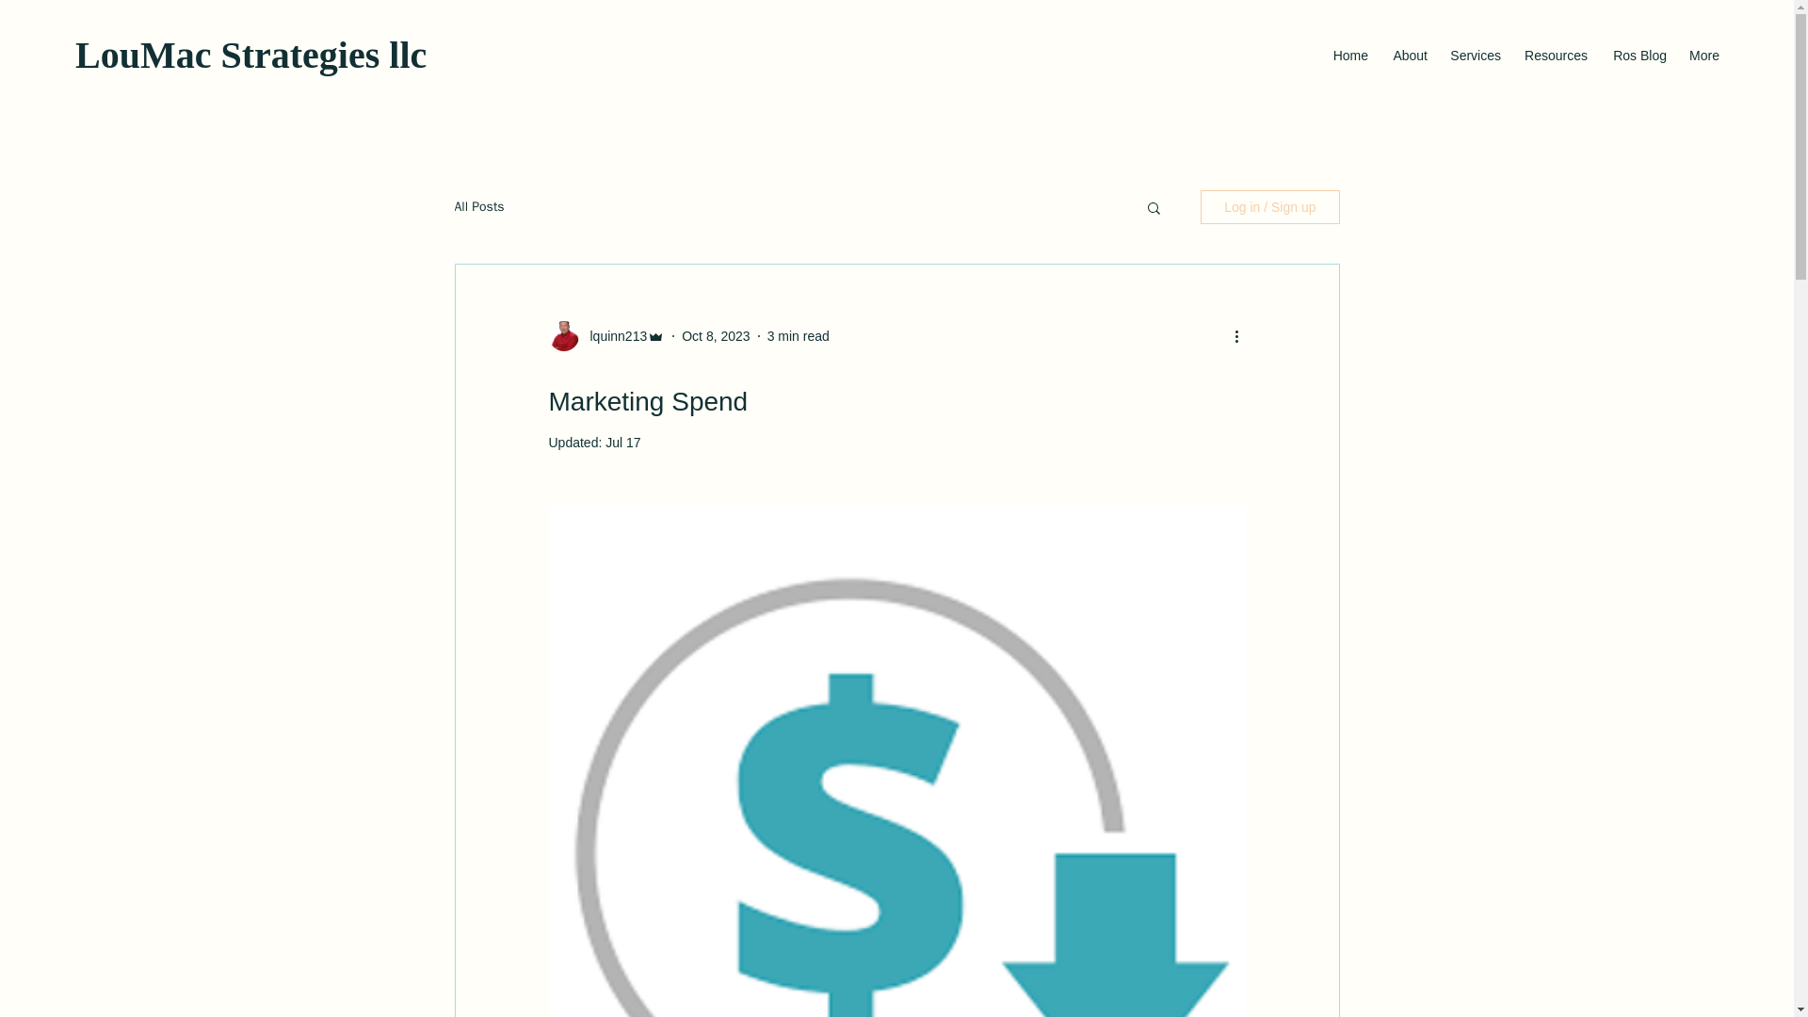  I want to click on All Posts, so click(478, 206).